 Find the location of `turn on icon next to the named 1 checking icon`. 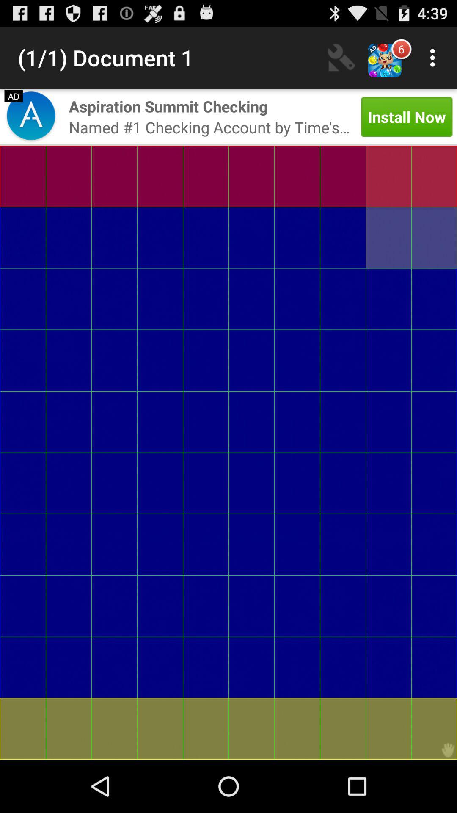

turn on icon next to the named 1 checking icon is located at coordinates (407, 117).